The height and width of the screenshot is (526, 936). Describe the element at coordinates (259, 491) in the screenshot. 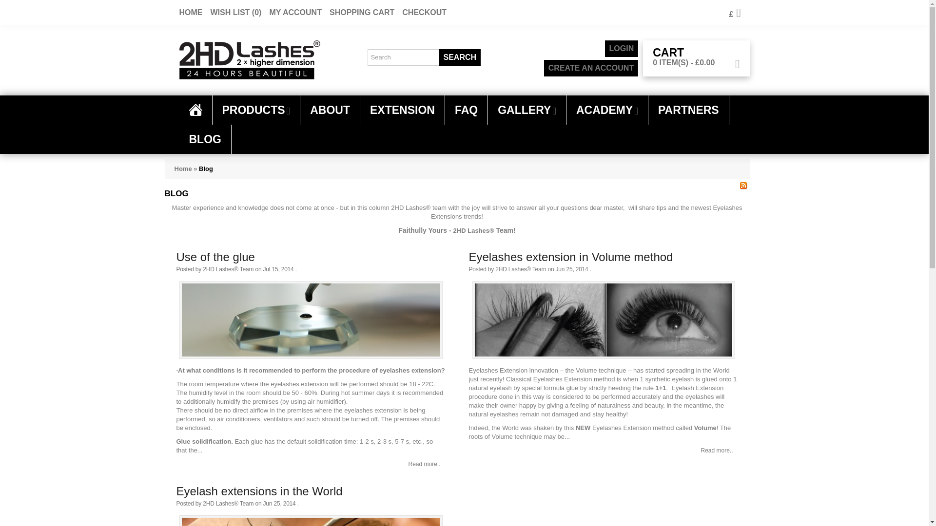

I see `Eyelash extensions in the World` at that location.